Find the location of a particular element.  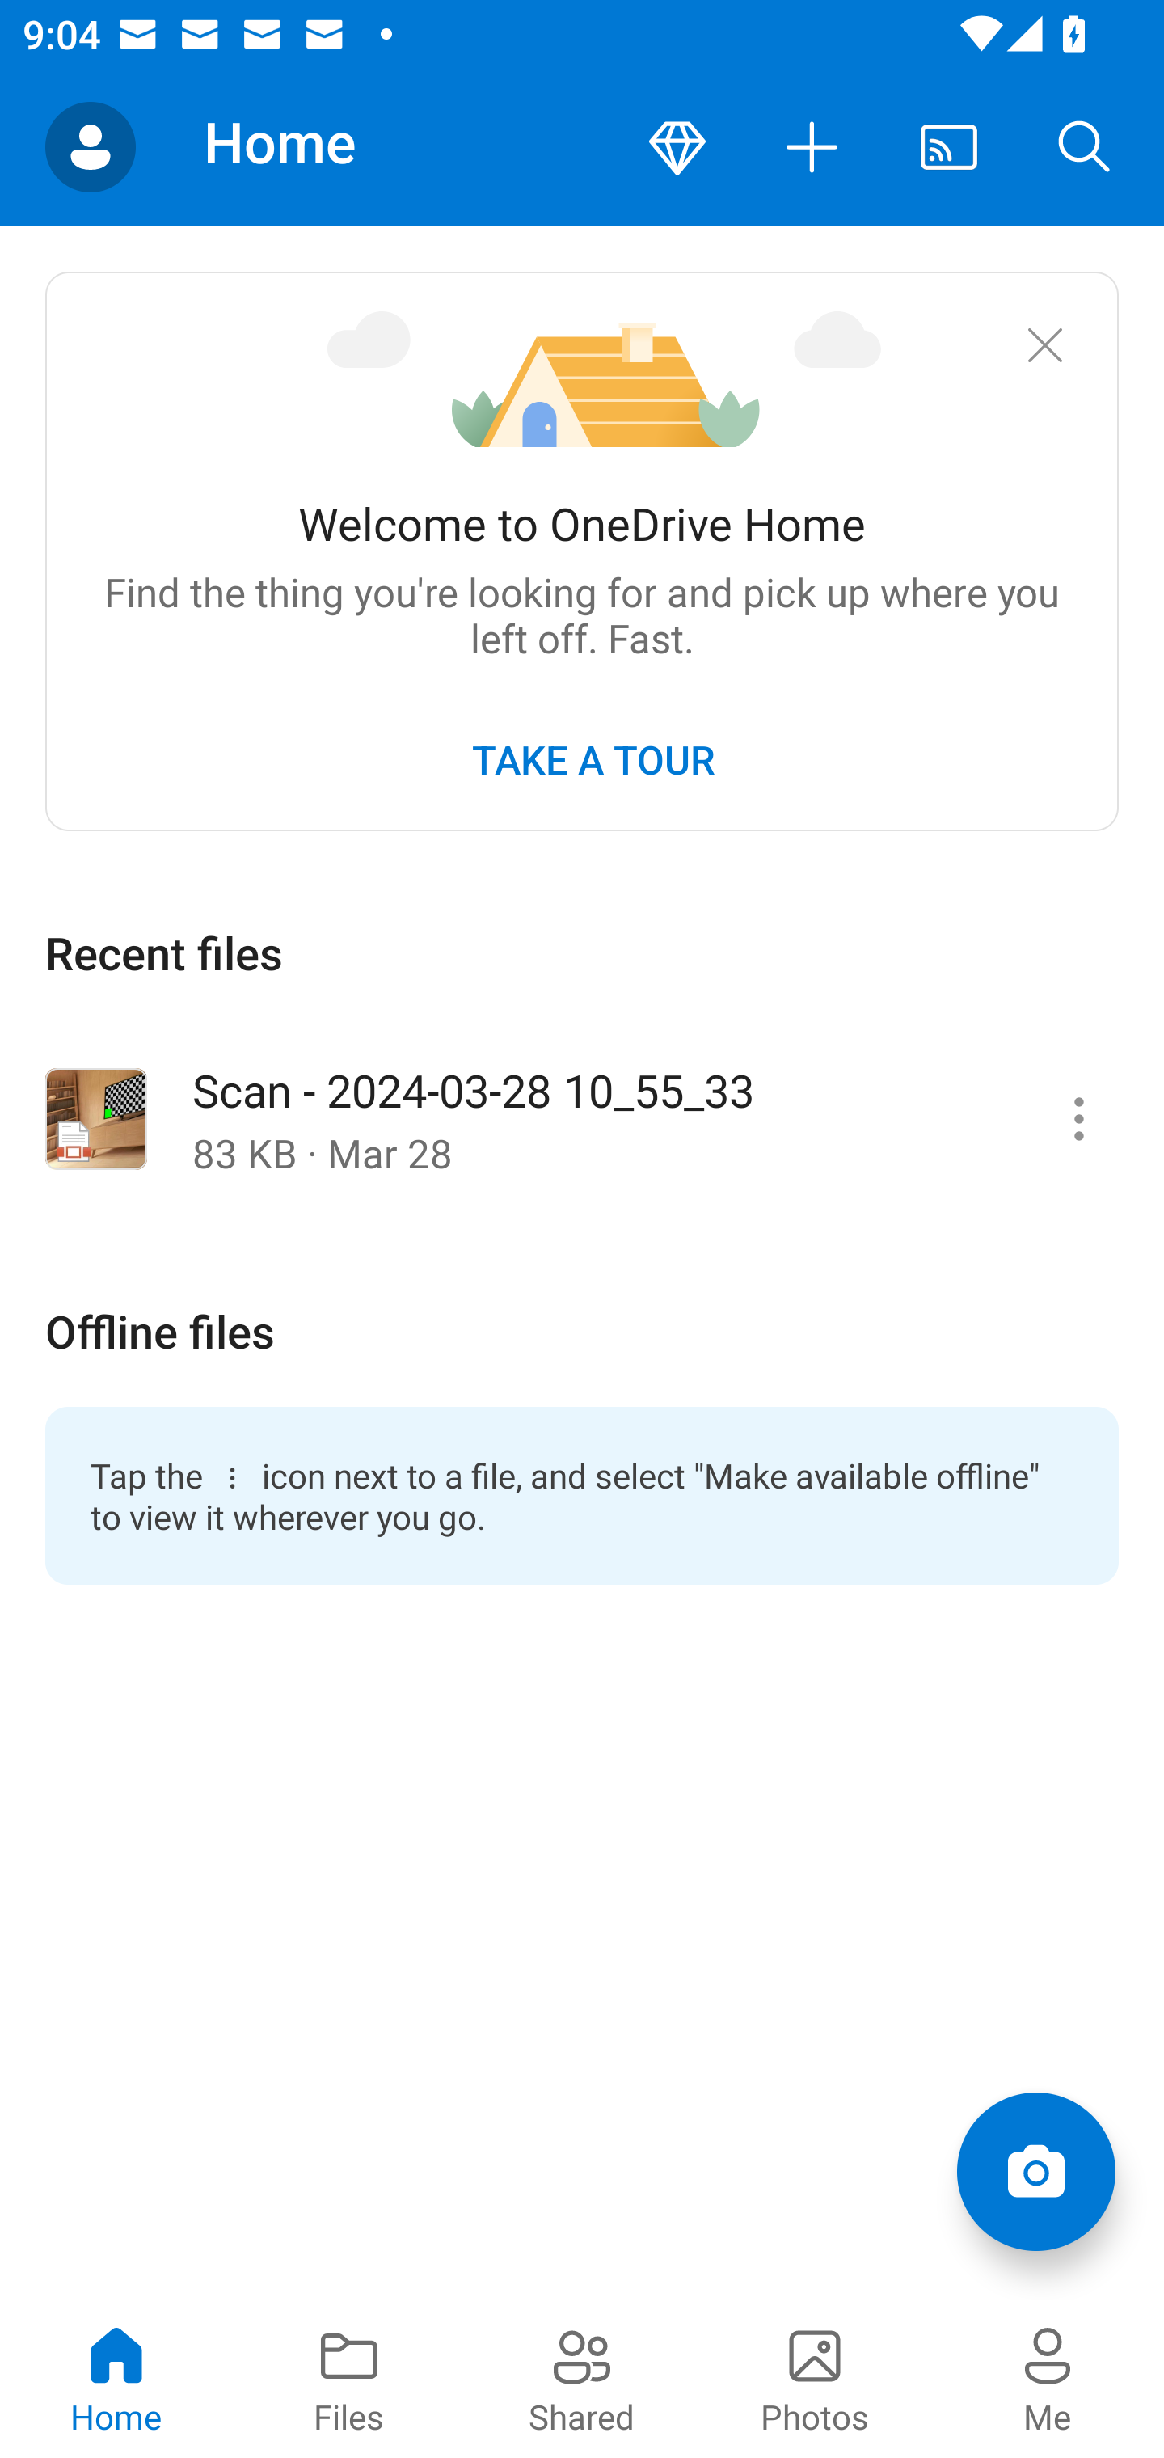

Close is located at coordinates (1044, 344).